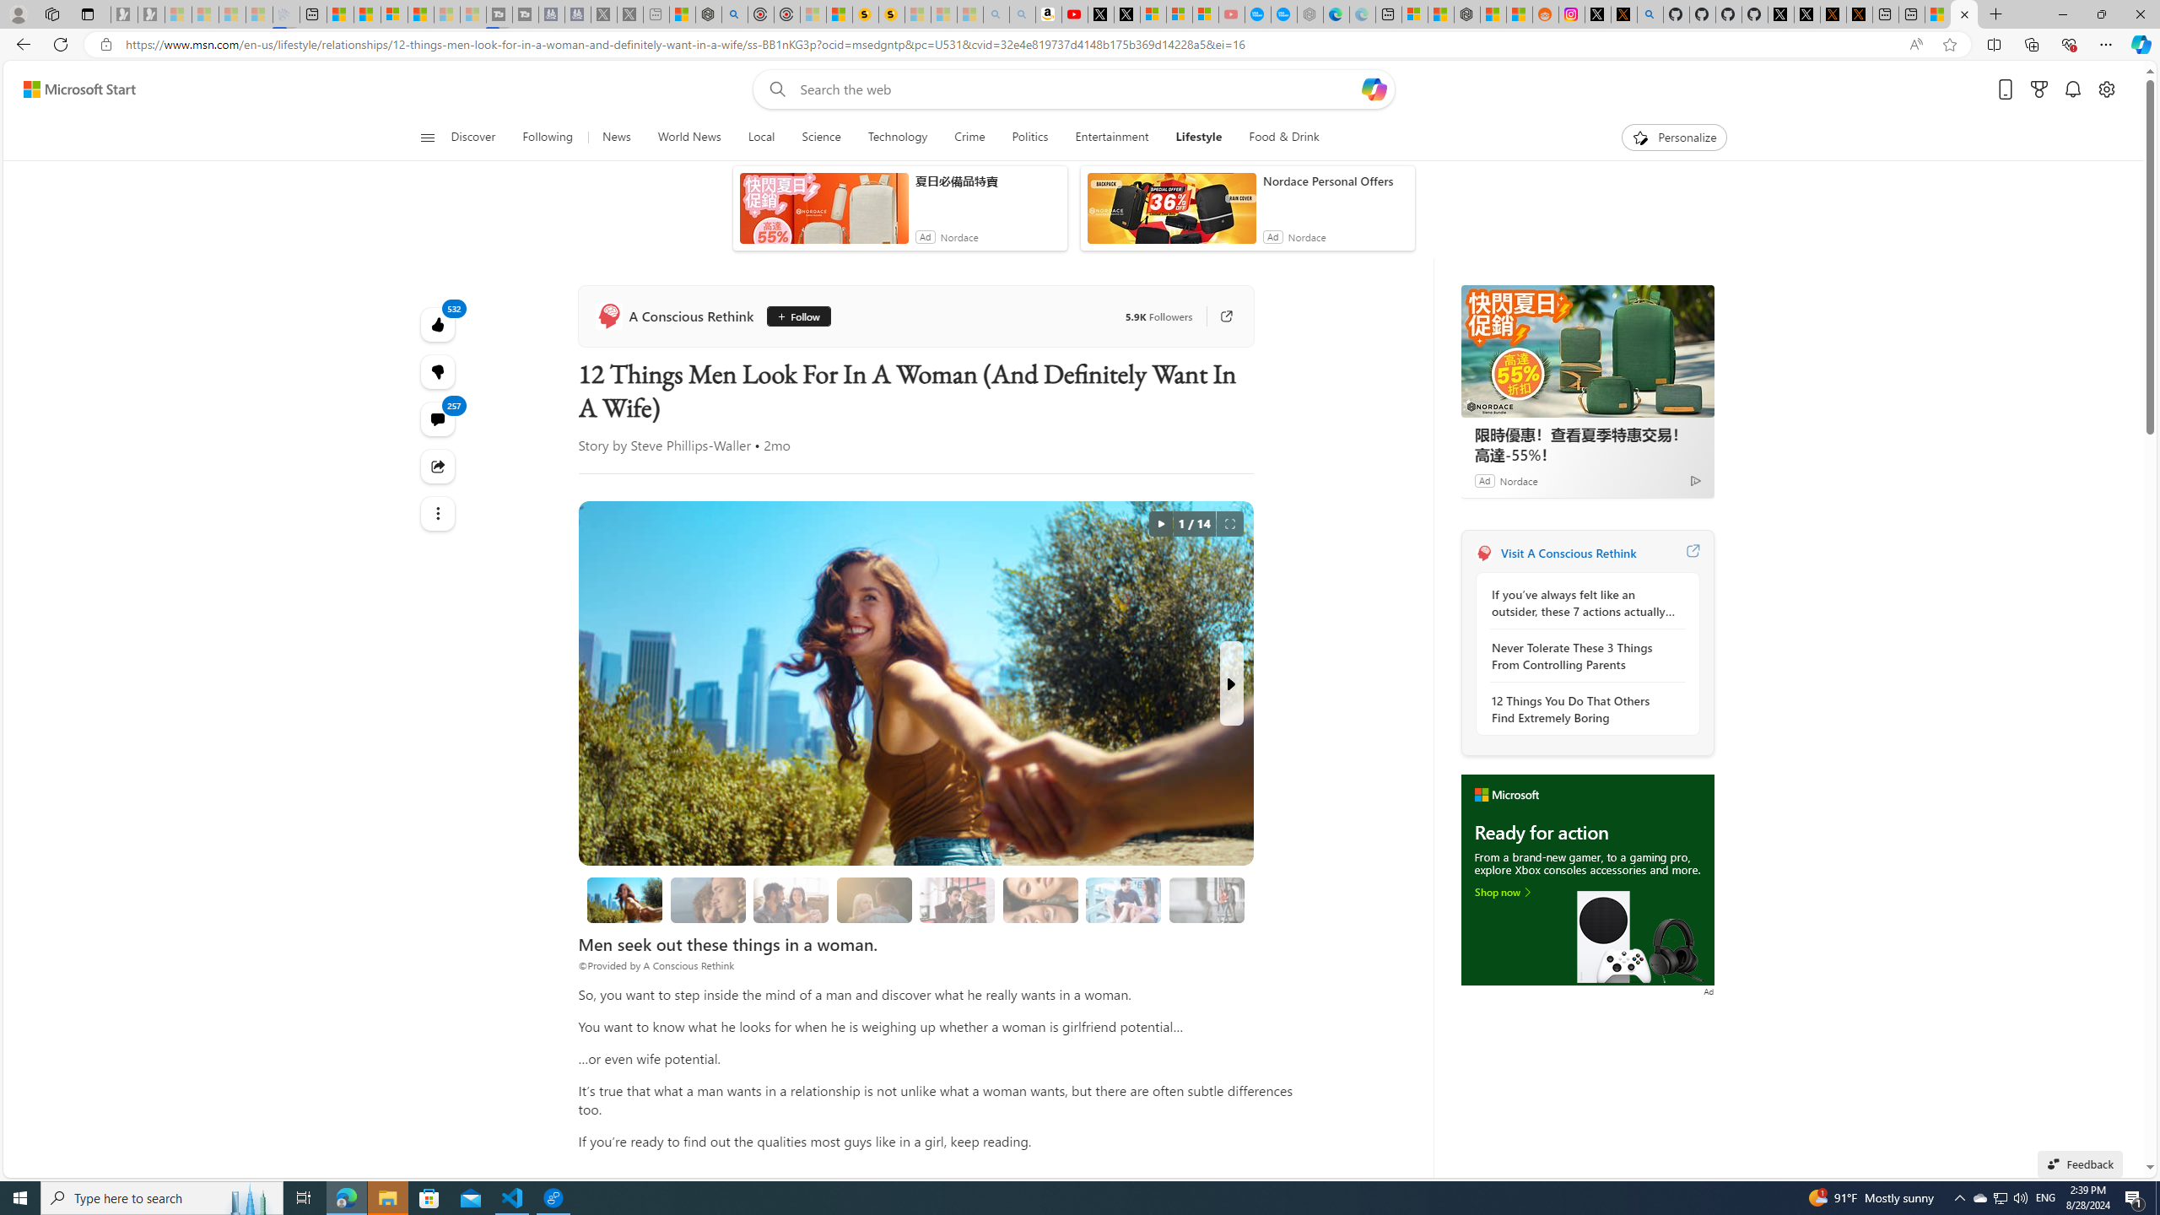  I want to click on View comments 257 Comment, so click(439, 418).